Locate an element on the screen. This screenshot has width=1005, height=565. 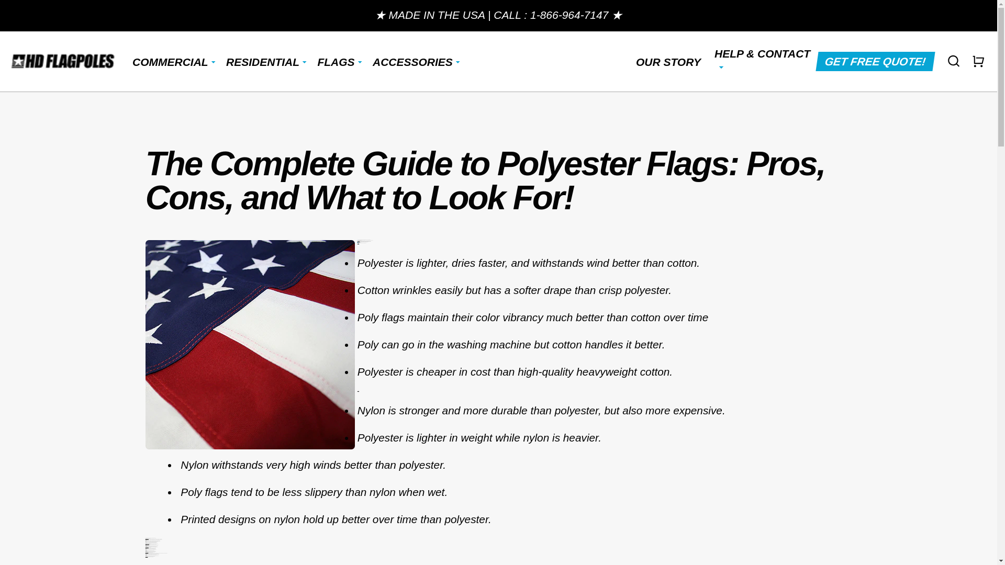
COMMERCIAL is located at coordinates (170, 62).